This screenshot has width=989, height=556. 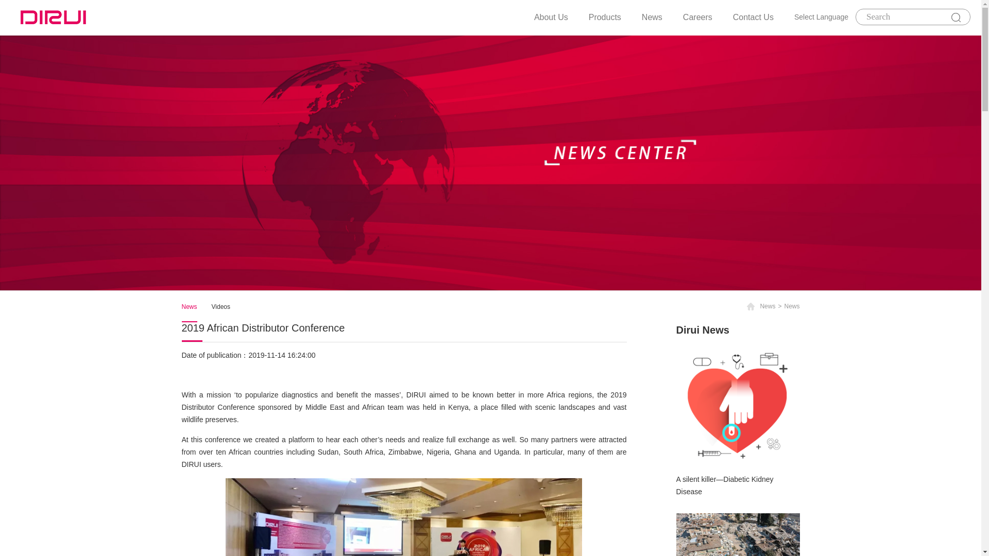 I want to click on News, so click(x=791, y=306).